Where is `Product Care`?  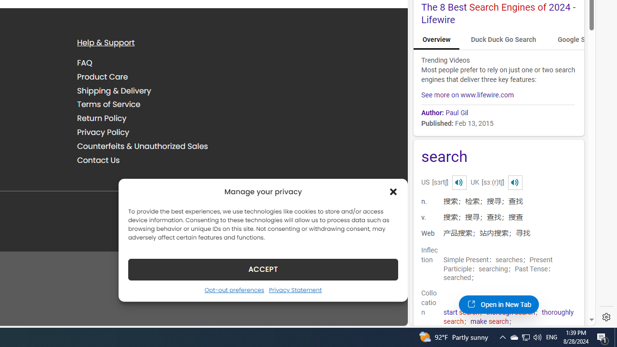
Product Care is located at coordinates (157, 77).